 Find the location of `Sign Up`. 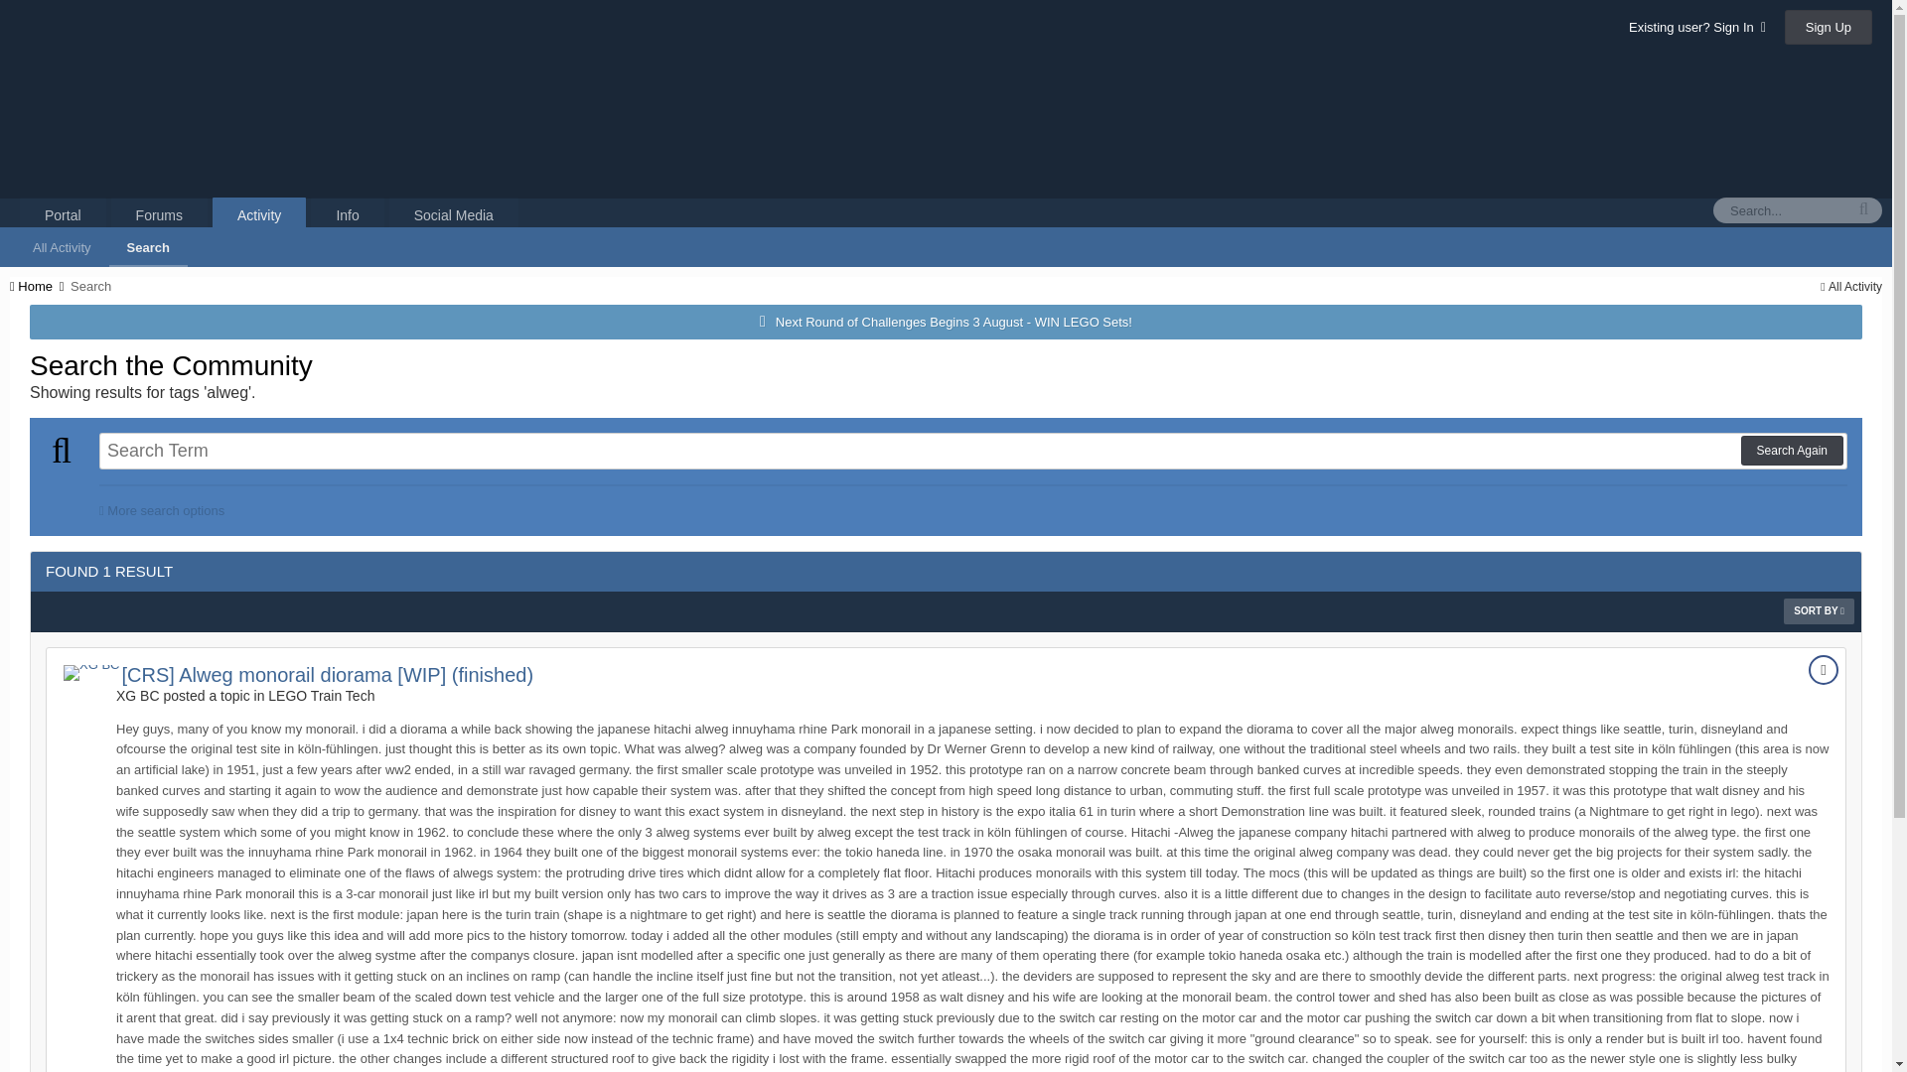

Sign Up is located at coordinates (1829, 27).